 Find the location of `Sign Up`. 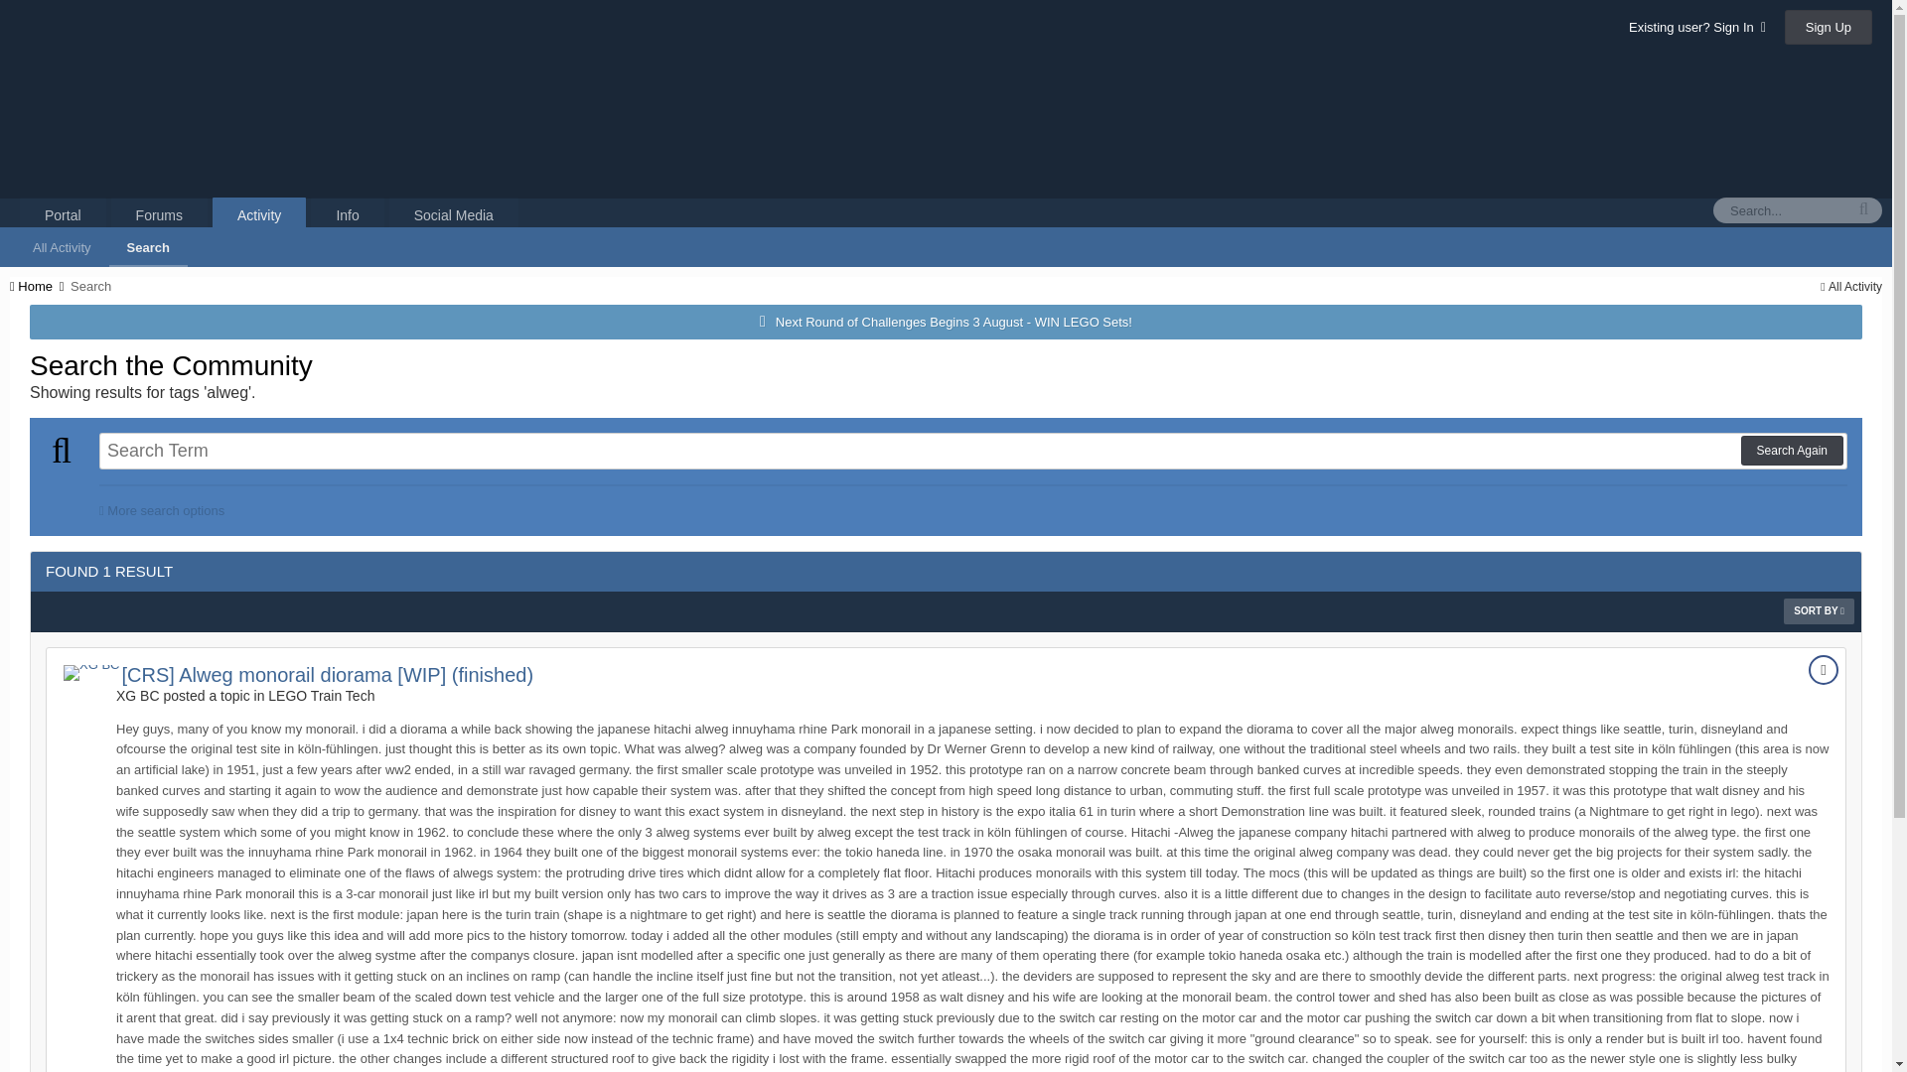

Sign Up is located at coordinates (1829, 27).